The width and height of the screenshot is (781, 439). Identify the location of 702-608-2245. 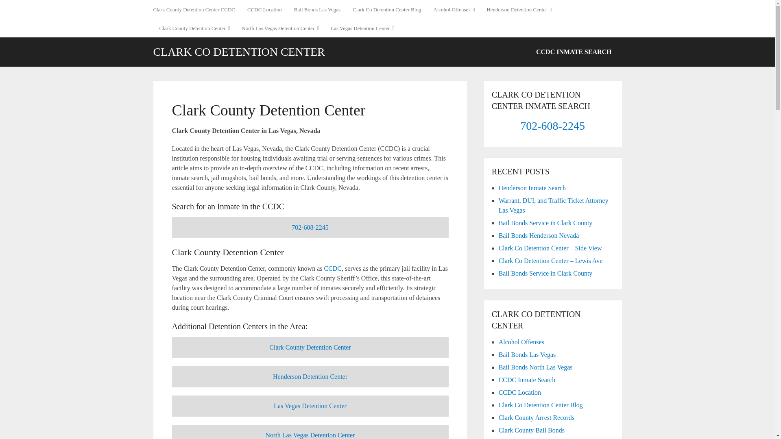
(310, 227).